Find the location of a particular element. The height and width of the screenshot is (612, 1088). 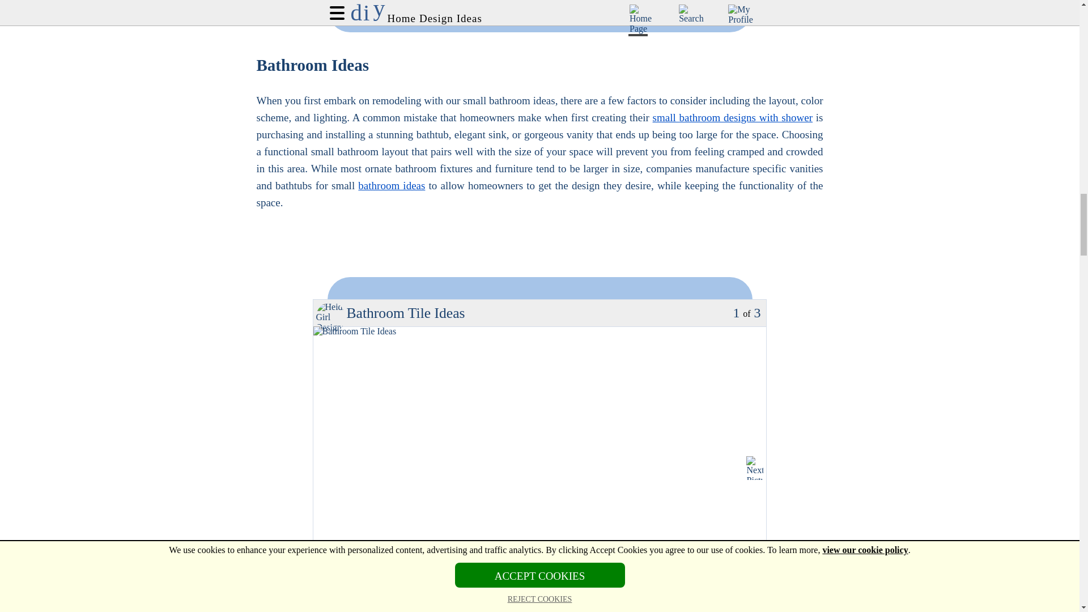

bathroom ideas is located at coordinates (391, 186).